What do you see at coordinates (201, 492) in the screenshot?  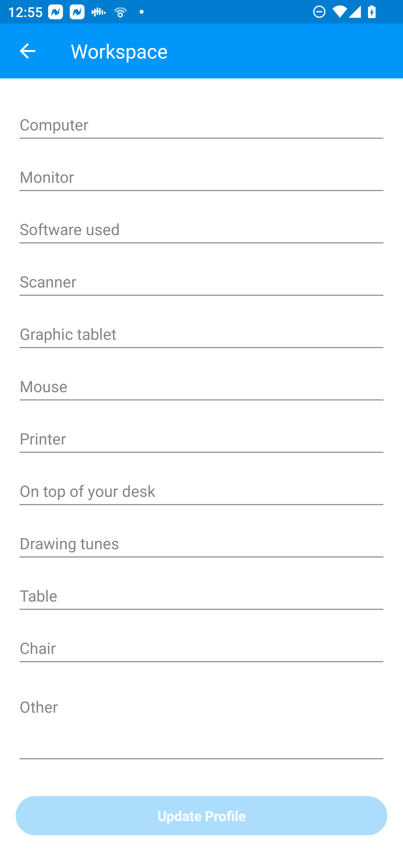 I see `On top of your desk` at bounding box center [201, 492].